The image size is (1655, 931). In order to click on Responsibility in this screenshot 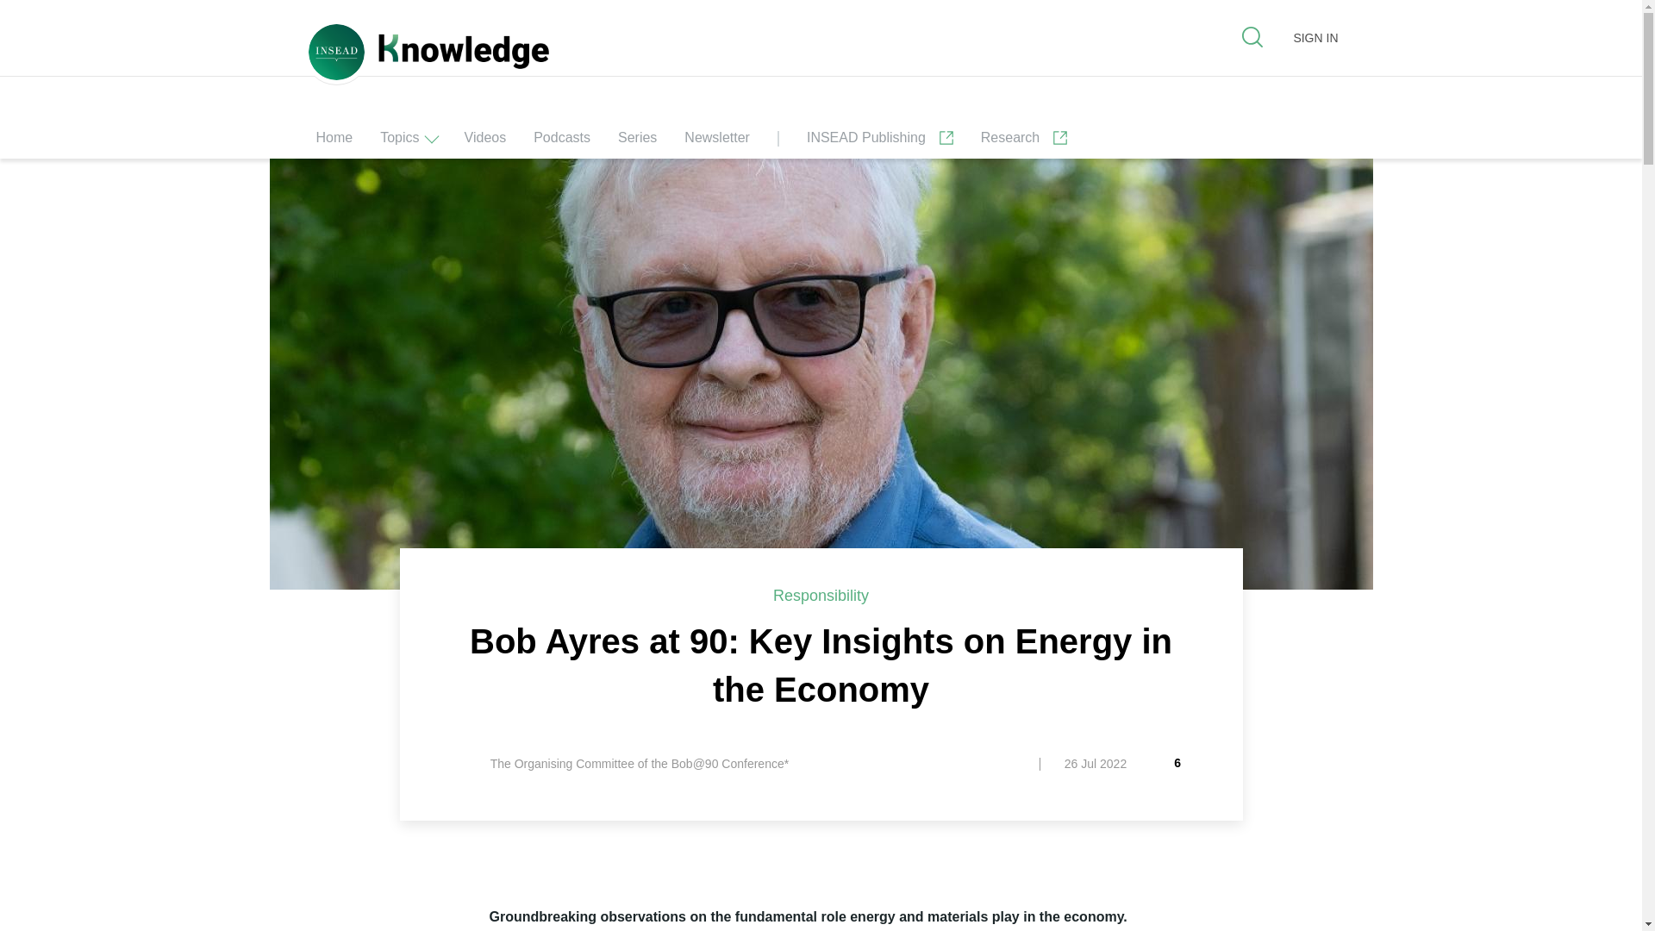, I will do `click(821, 595)`.